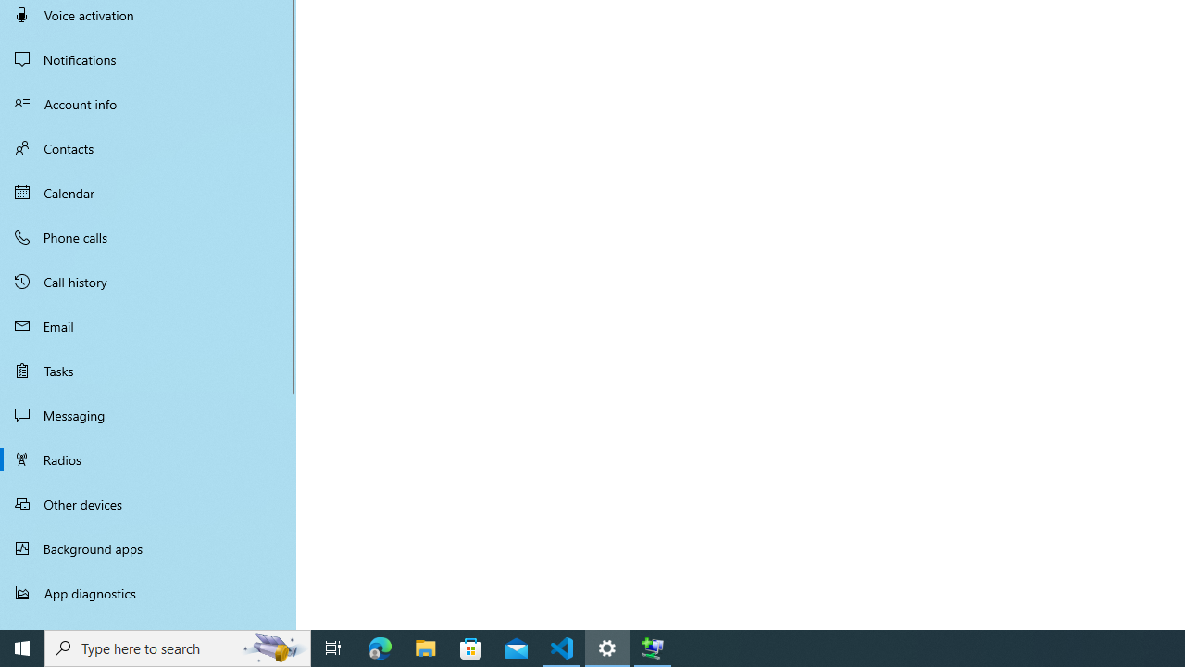 The width and height of the screenshot is (1185, 667). I want to click on Account info, so click(148, 104).